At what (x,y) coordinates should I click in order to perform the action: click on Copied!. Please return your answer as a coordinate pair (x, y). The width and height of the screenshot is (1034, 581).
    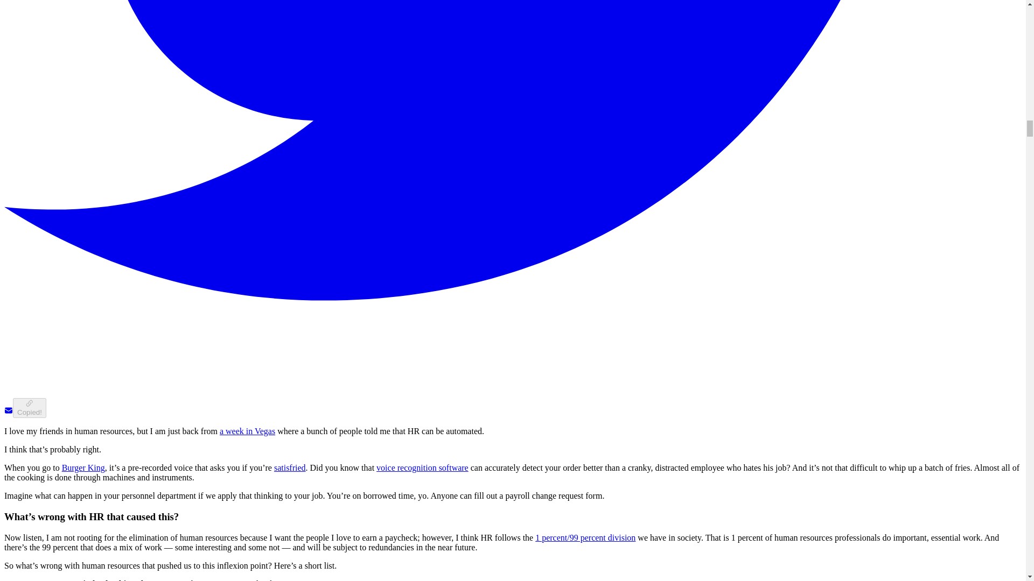
    Looking at the image, I should click on (29, 408).